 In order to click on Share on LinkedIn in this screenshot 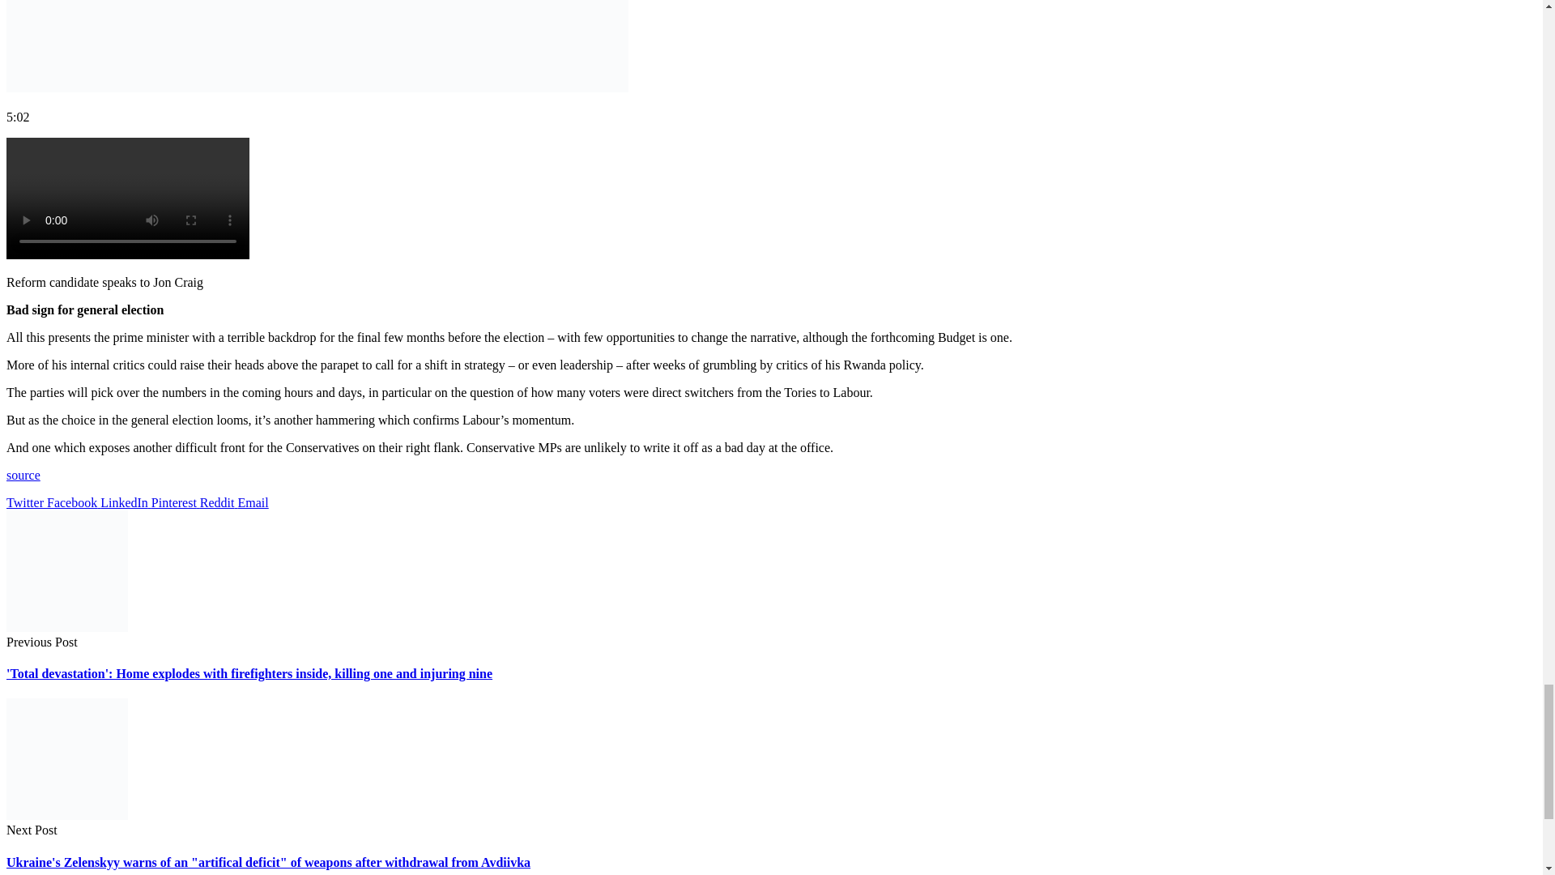, I will do `click(126, 502)`.